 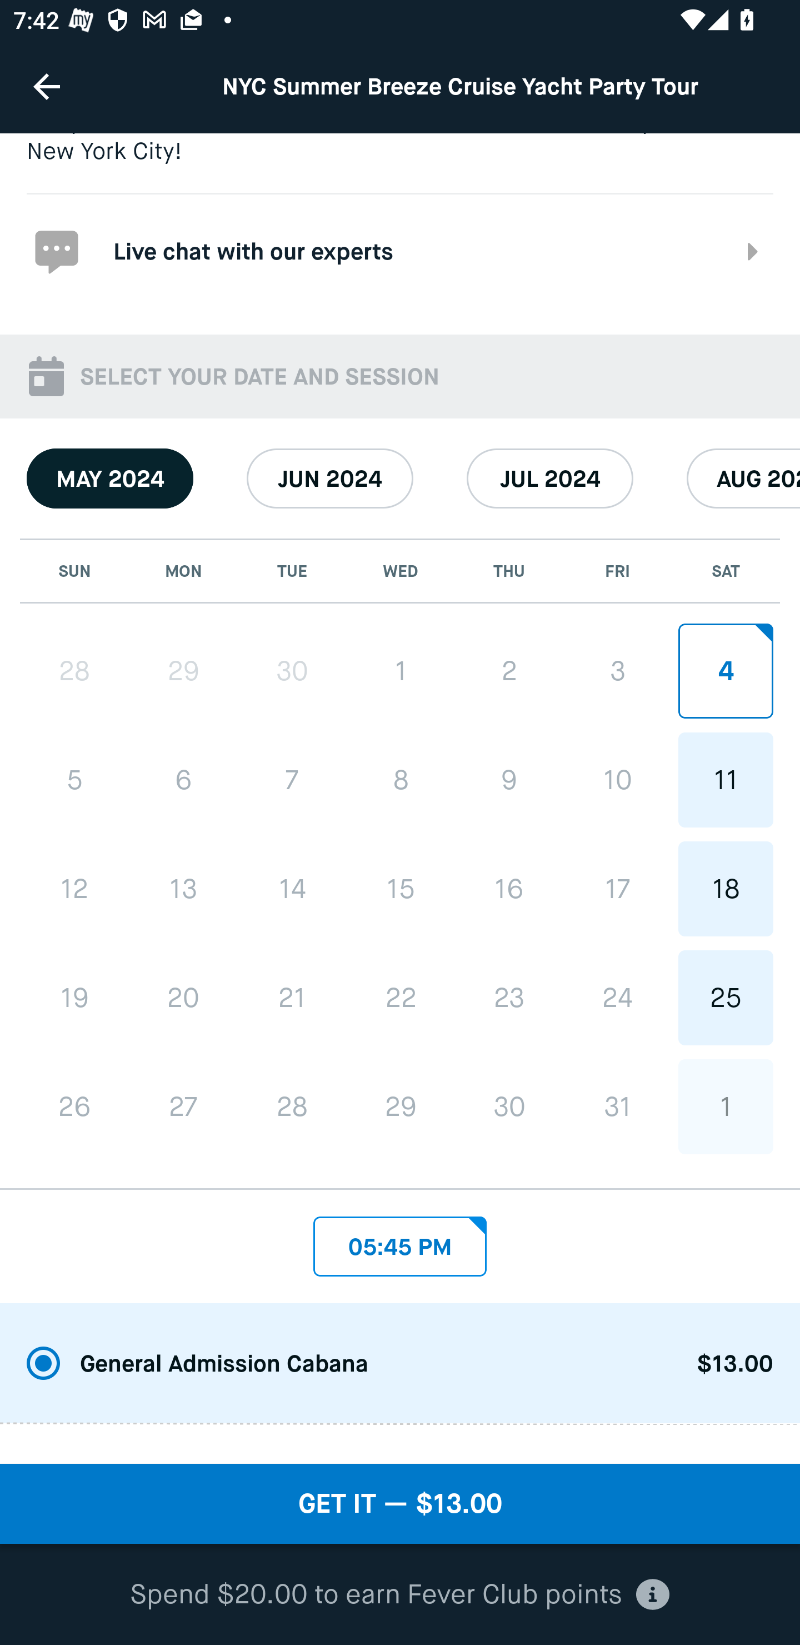 What do you see at coordinates (74, 998) in the screenshot?
I see `19` at bounding box center [74, 998].